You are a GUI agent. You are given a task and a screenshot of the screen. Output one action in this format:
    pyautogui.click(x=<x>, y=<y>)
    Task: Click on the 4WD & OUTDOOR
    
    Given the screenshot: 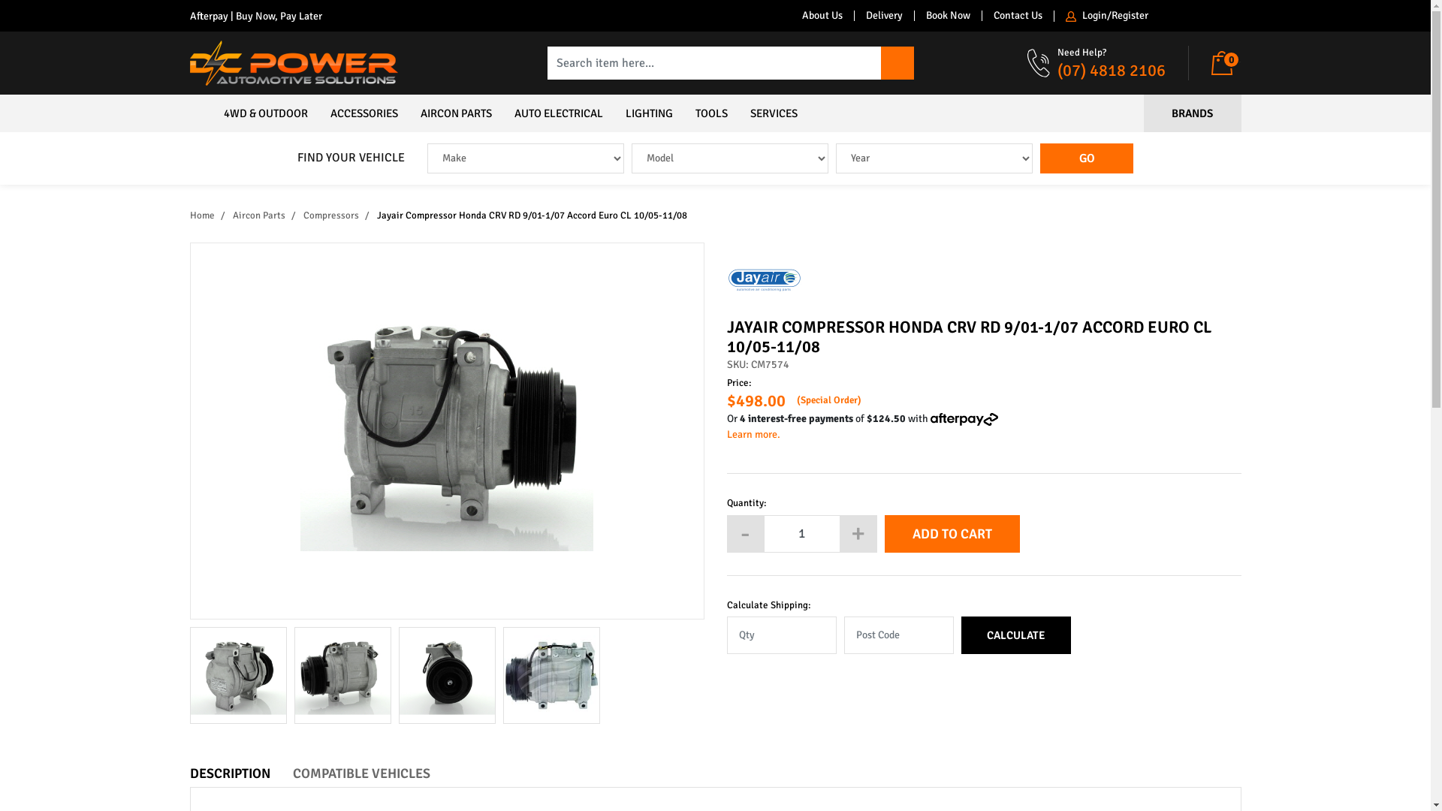 What is the action you would take?
    pyautogui.click(x=265, y=113)
    